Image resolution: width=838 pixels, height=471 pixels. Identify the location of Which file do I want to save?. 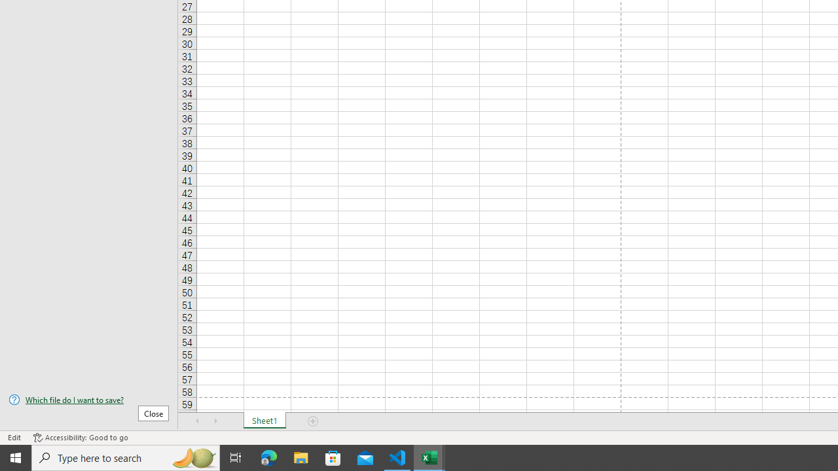
(89, 400).